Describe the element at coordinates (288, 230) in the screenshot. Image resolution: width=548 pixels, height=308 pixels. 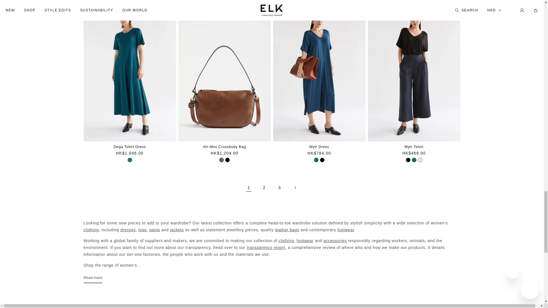
I see `Women's Leather Bags` at that location.